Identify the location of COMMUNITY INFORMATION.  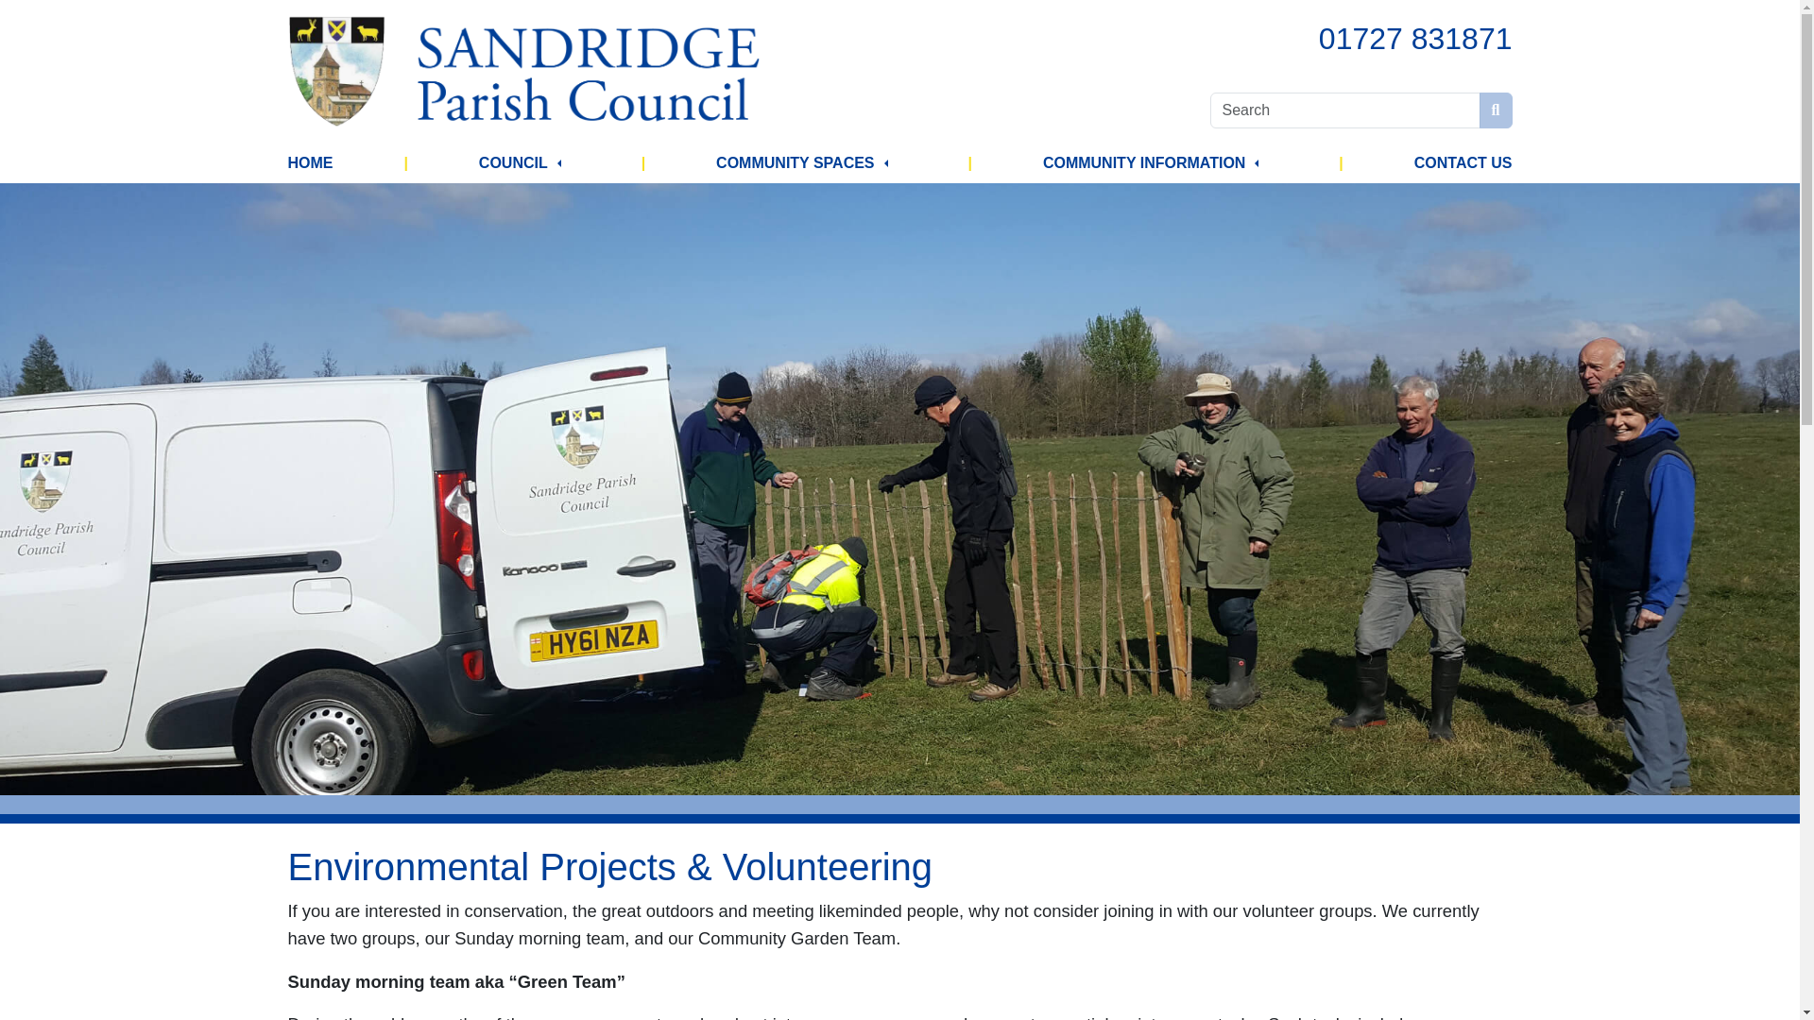
(1145, 163).